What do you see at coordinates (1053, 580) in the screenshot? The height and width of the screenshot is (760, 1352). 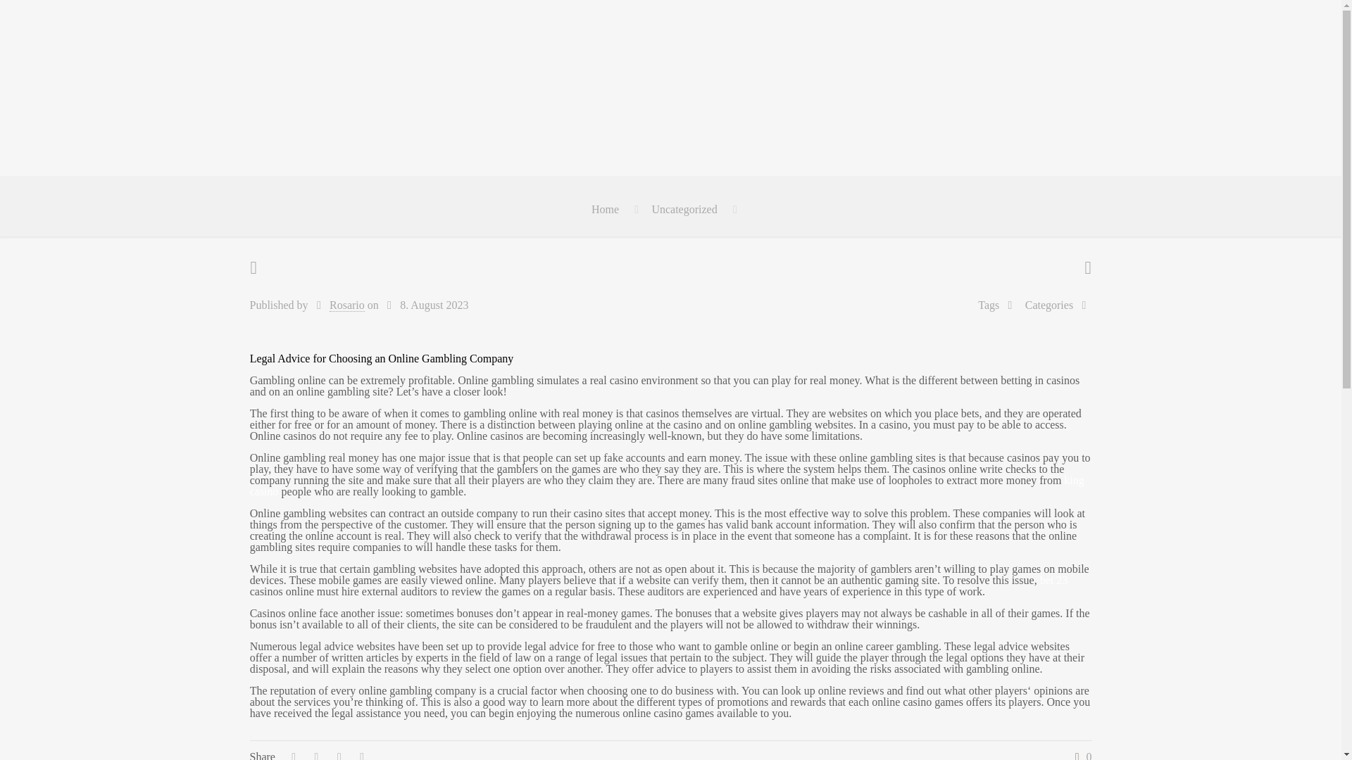 I see `bet 23` at bounding box center [1053, 580].